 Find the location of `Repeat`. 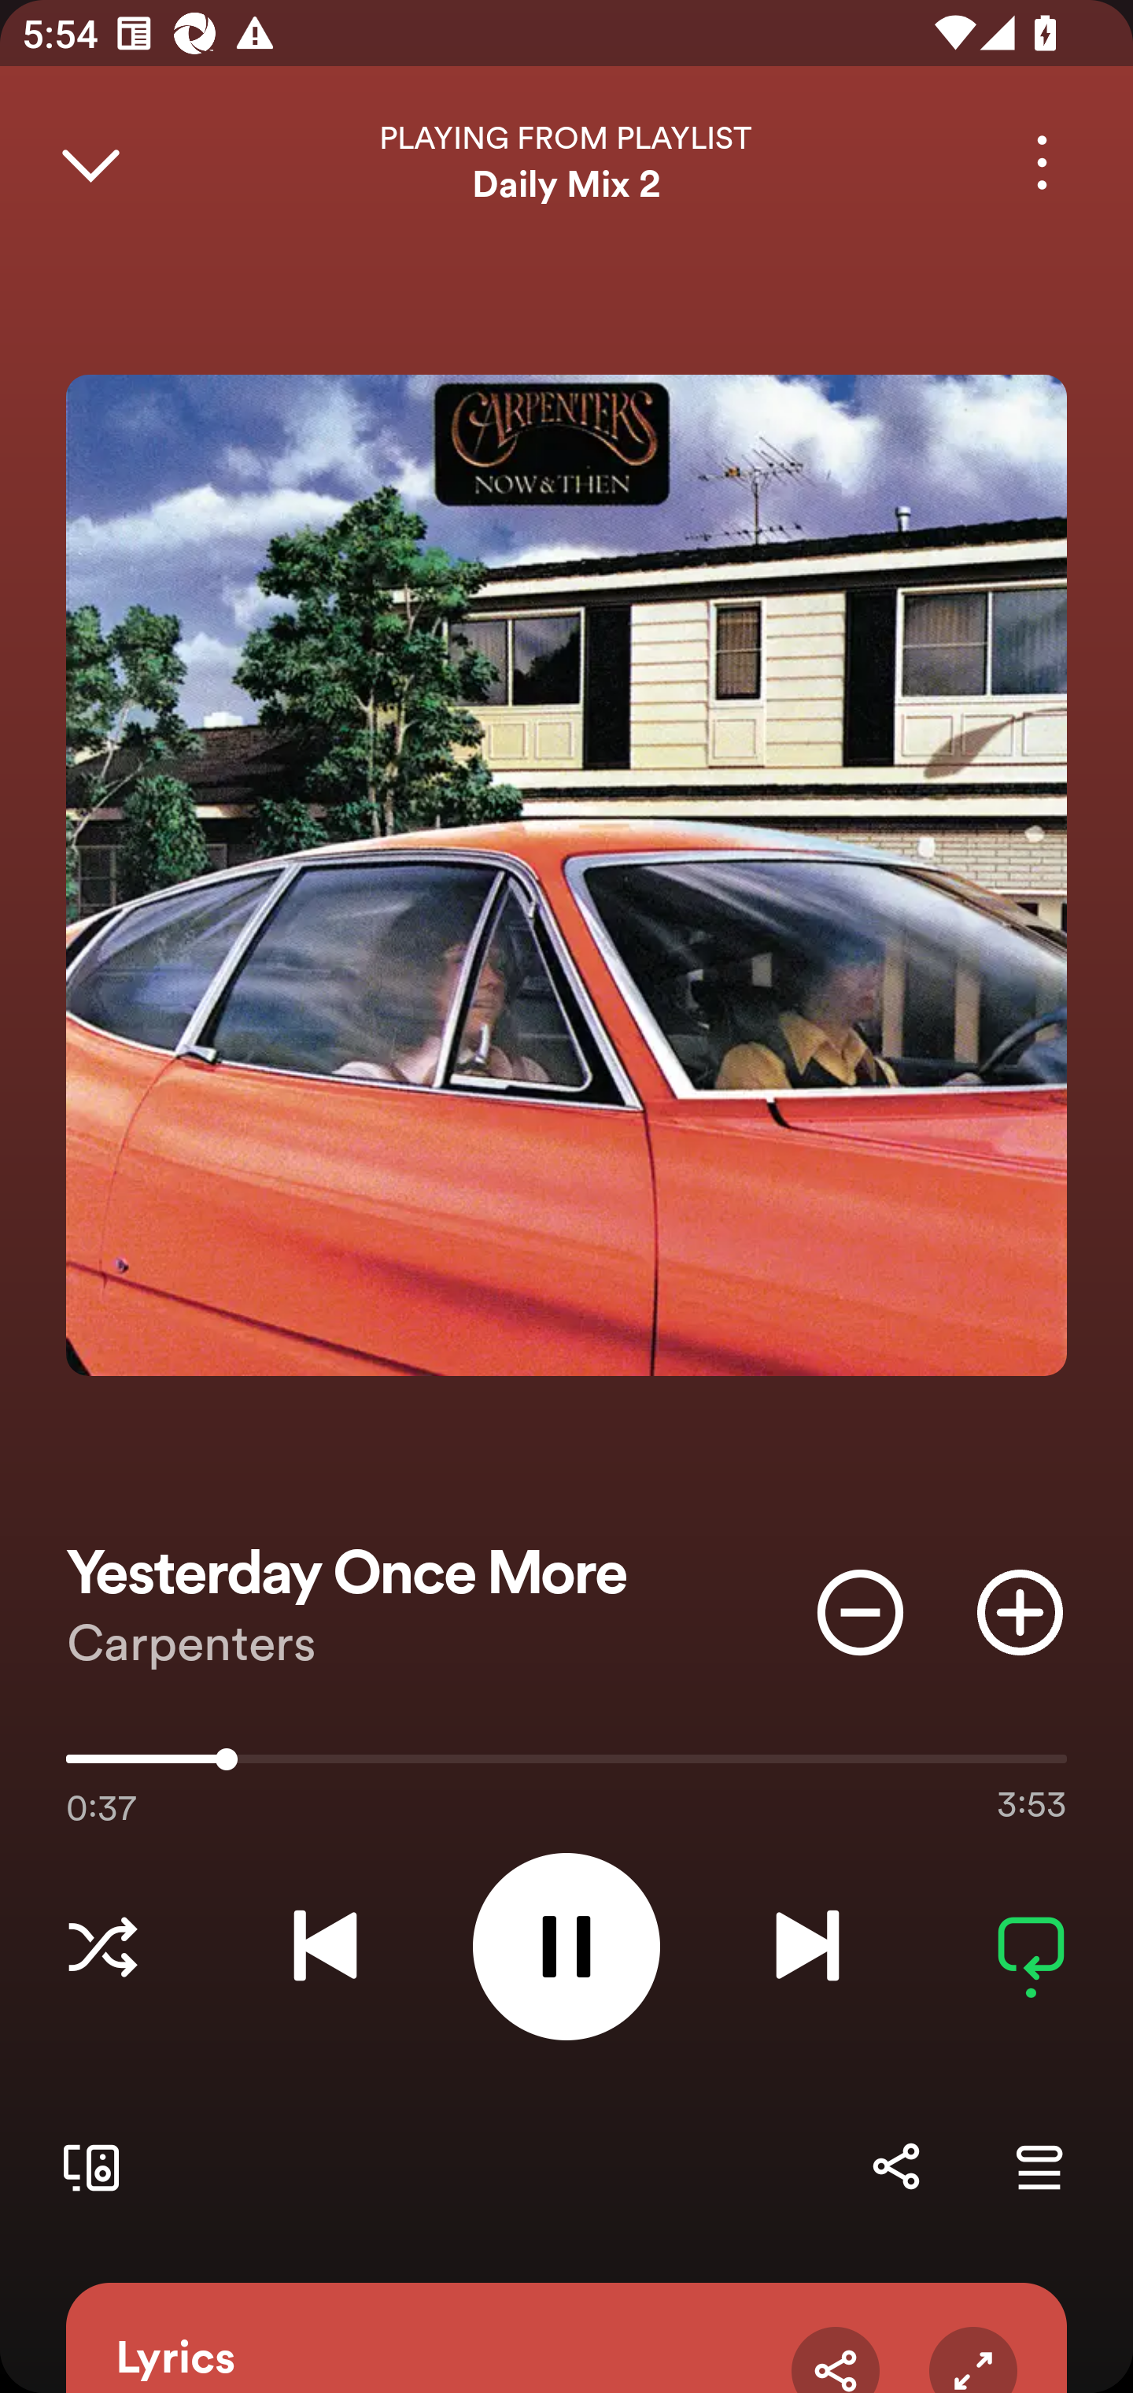

Repeat is located at coordinates (1031, 1946).